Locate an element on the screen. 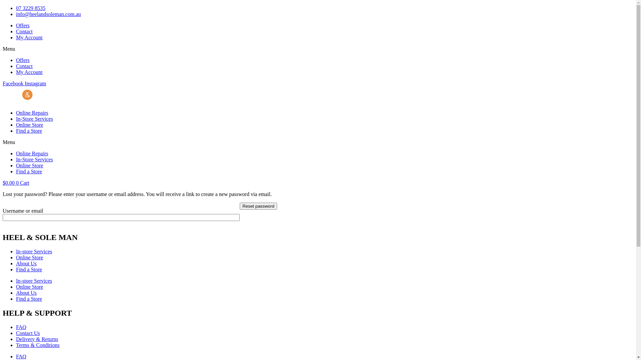 This screenshot has width=641, height=360. My Account is located at coordinates (29, 72).